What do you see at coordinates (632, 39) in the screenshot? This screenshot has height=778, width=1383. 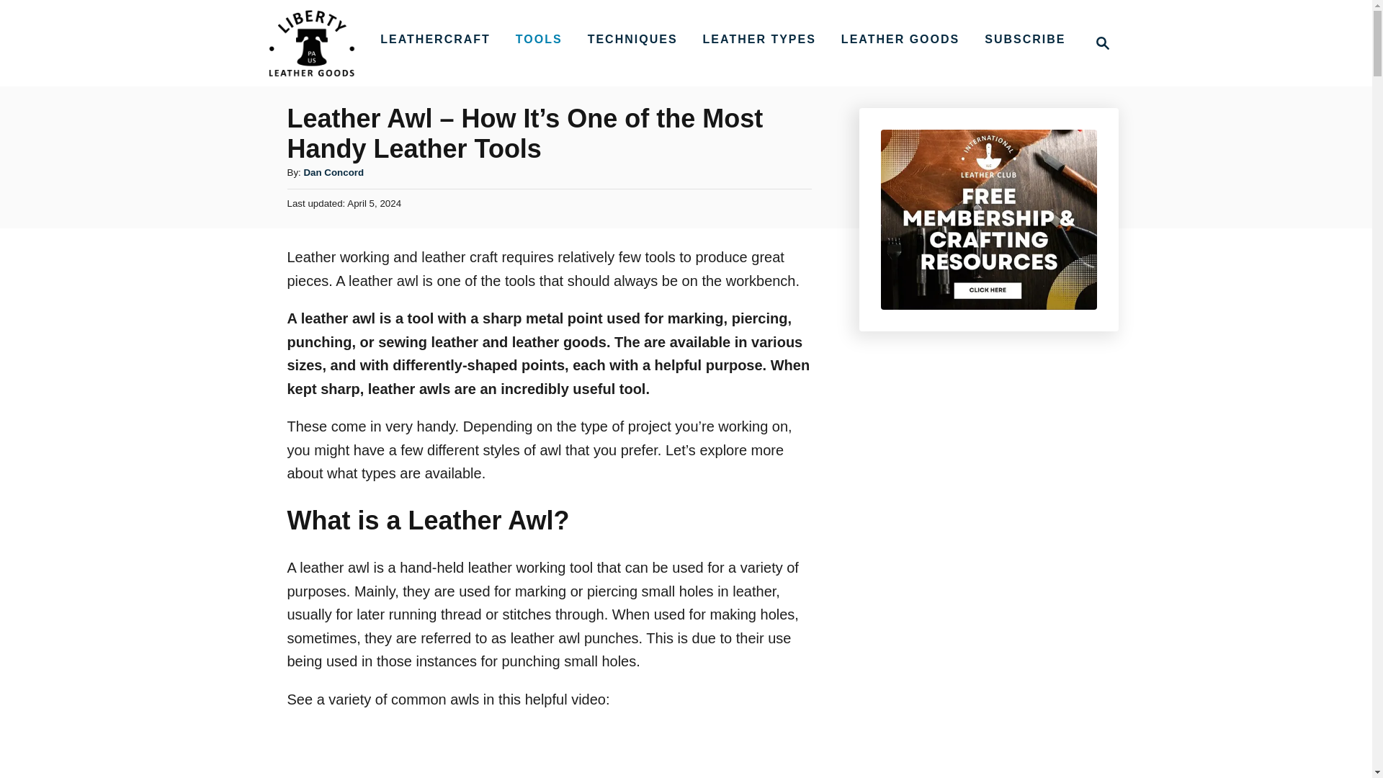 I see `TECHNIQUES` at bounding box center [632, 39].